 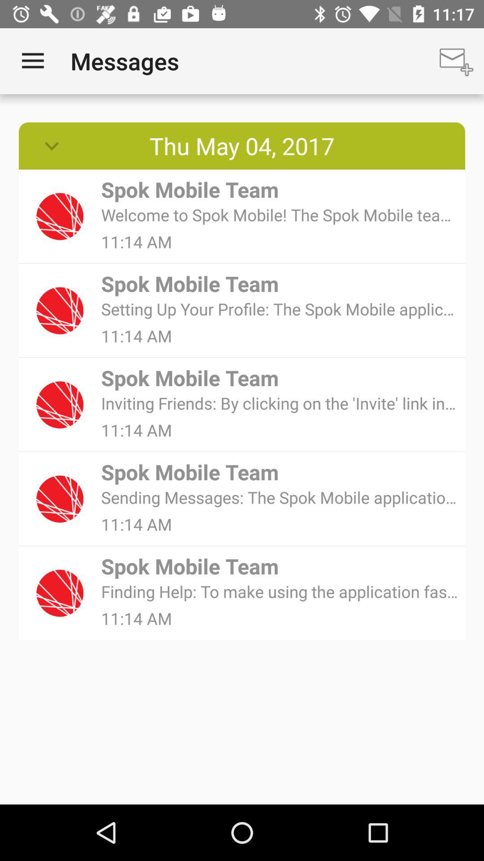 I want to click on press the setting up your, so click(x=280, y=309).